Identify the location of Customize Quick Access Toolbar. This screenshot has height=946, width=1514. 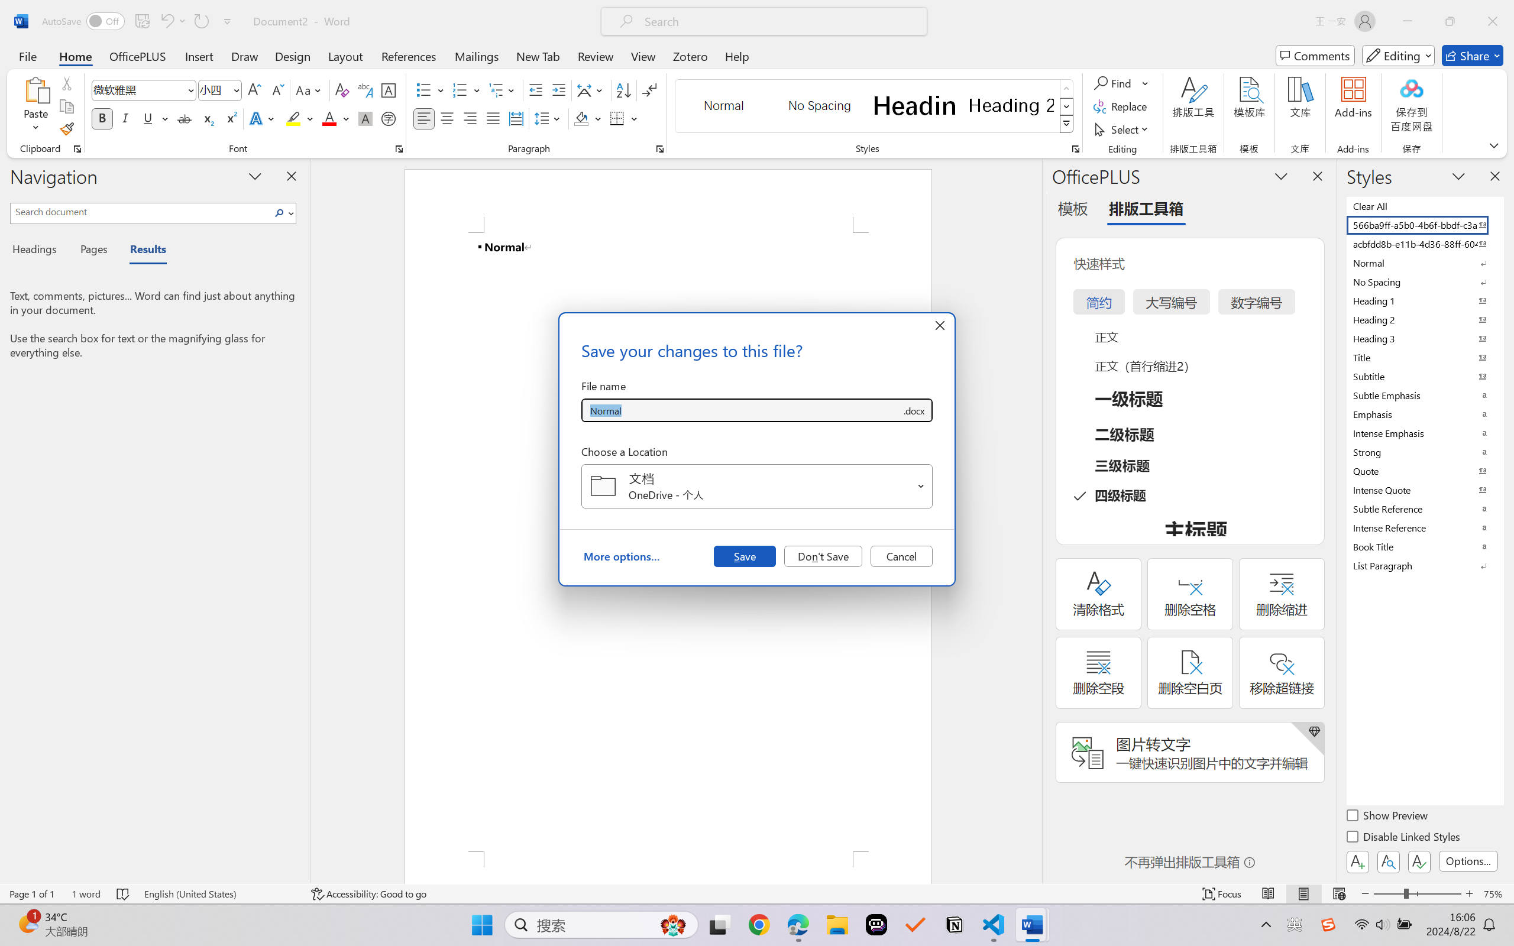
(228, 21).